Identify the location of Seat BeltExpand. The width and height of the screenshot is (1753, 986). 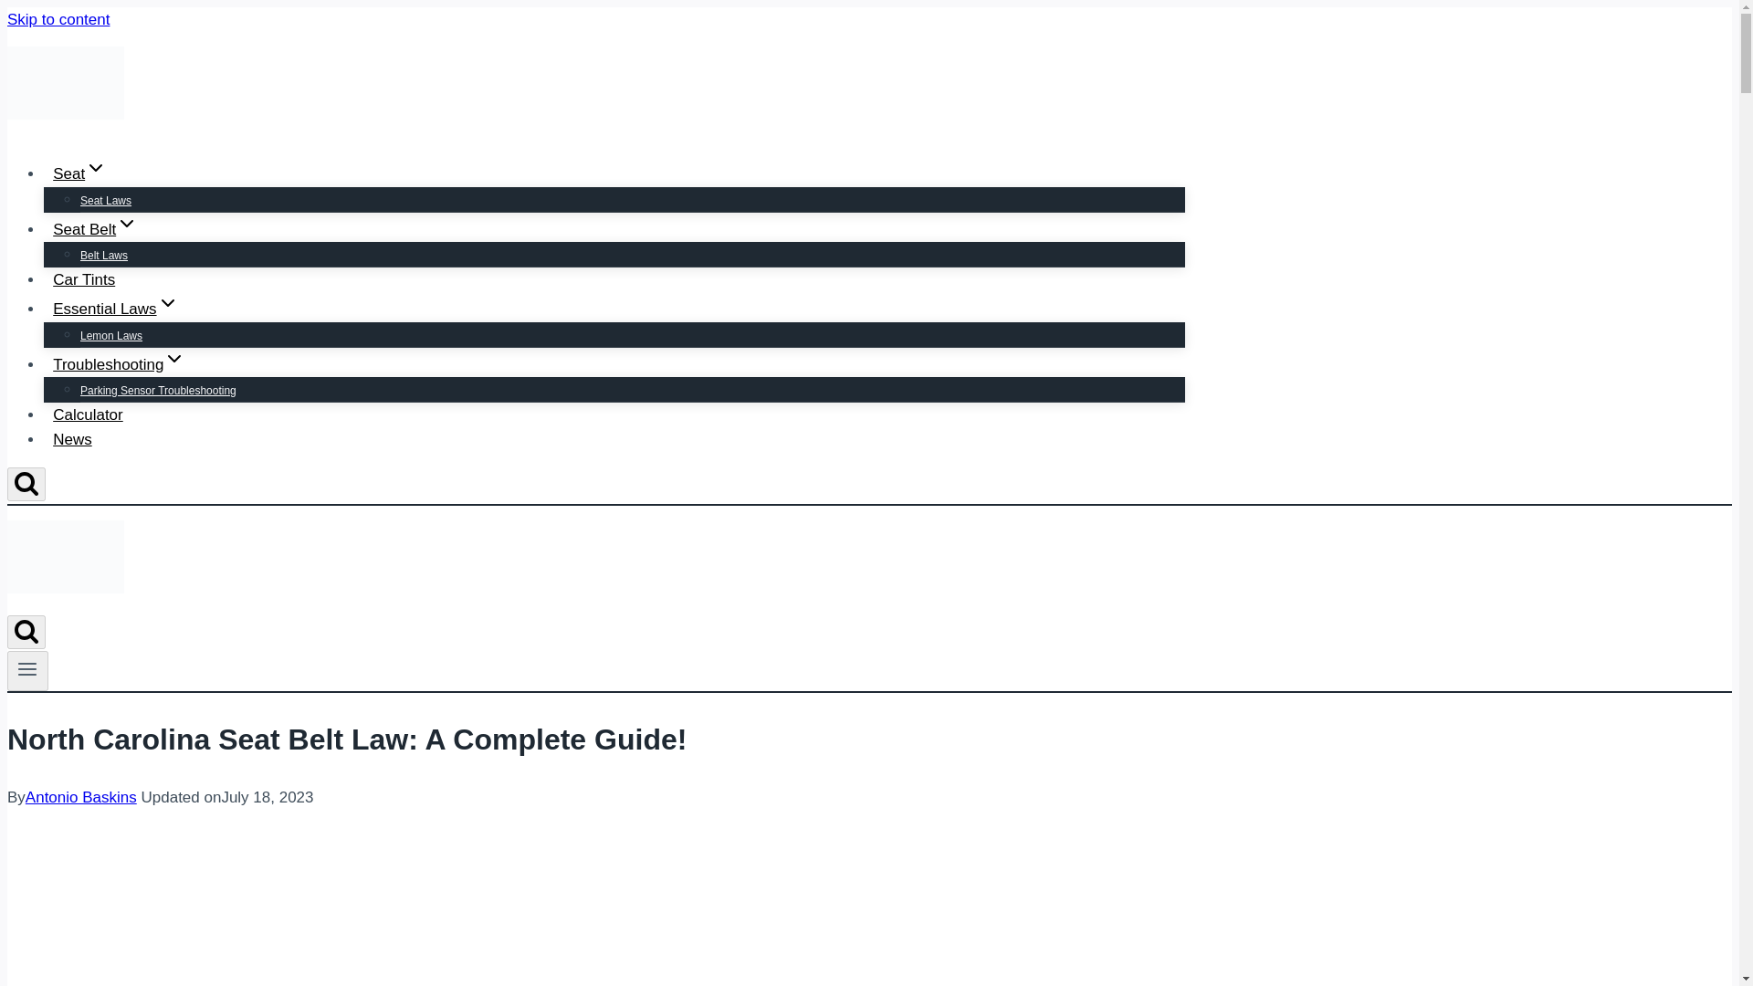
(95, 230).